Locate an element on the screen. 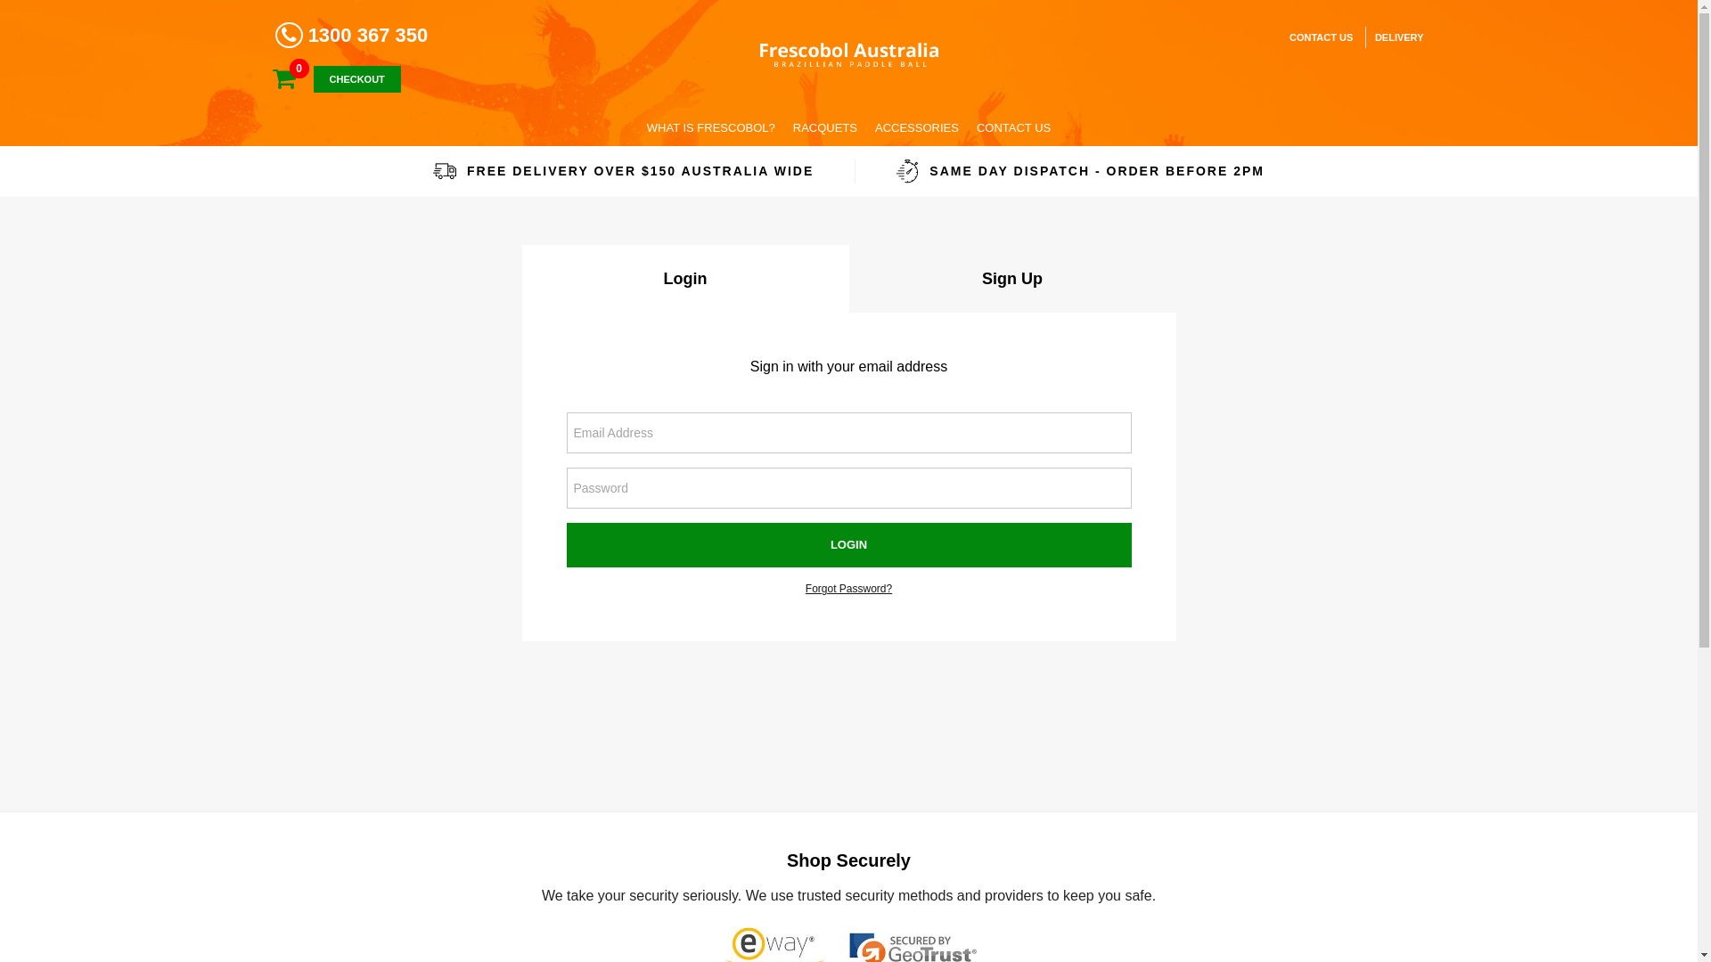 The image size is (1711, 962). RACQUETS is located at coordinates (825, 128).